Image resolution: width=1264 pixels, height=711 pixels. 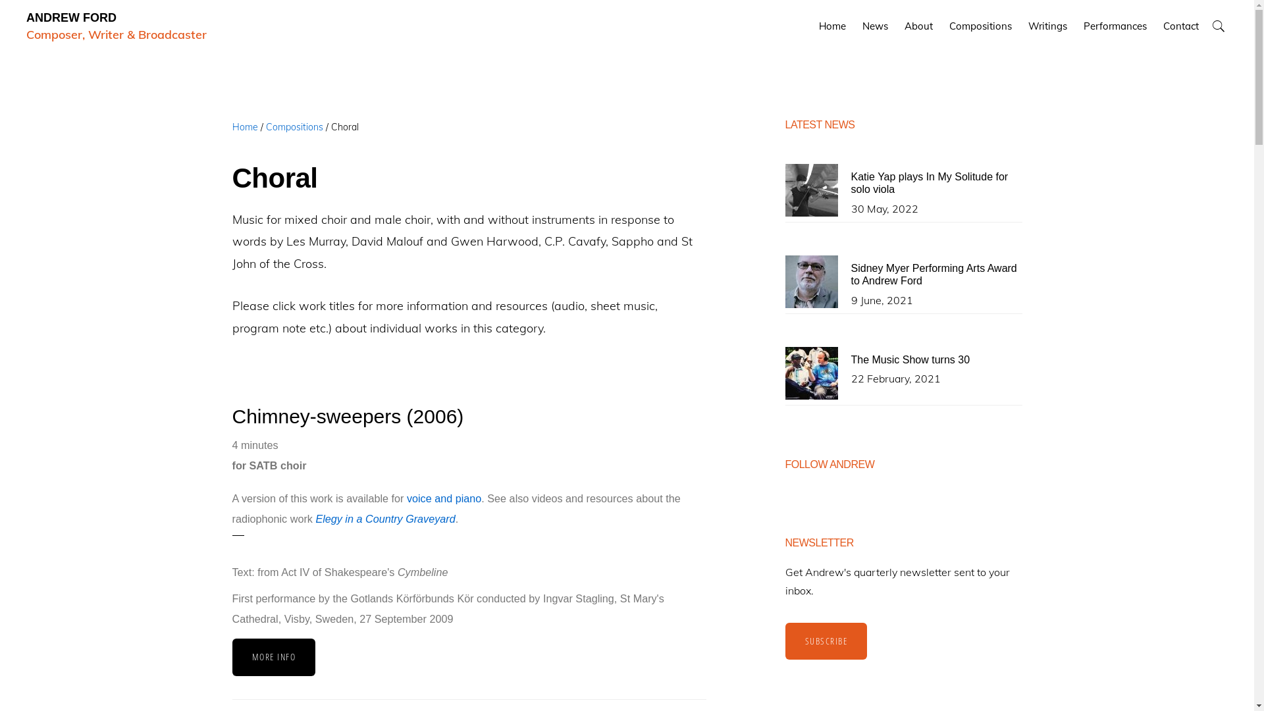 What do you see at coordinates (934, 275) in the screenshot?
I see `Sidney Myer Performing Arts Award to Andrew Ford` at bounding box center [934, 275].